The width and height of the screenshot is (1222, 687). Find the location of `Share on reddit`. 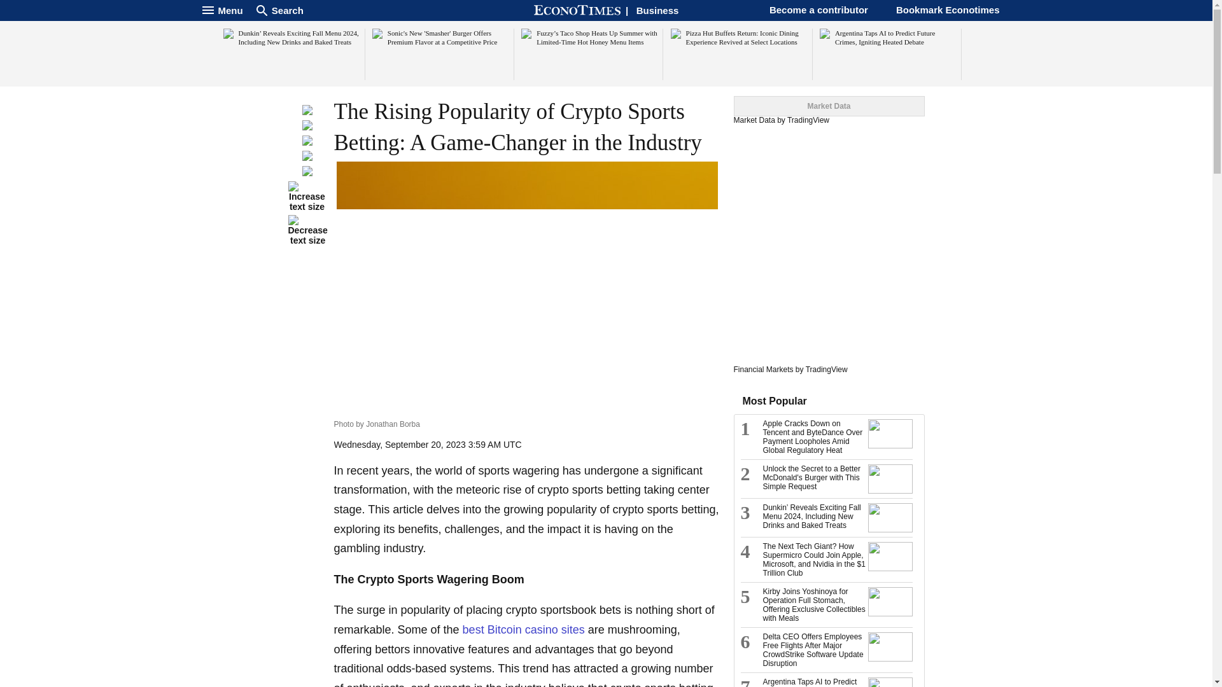

Share on reddit is located at coordinates (307, 157).